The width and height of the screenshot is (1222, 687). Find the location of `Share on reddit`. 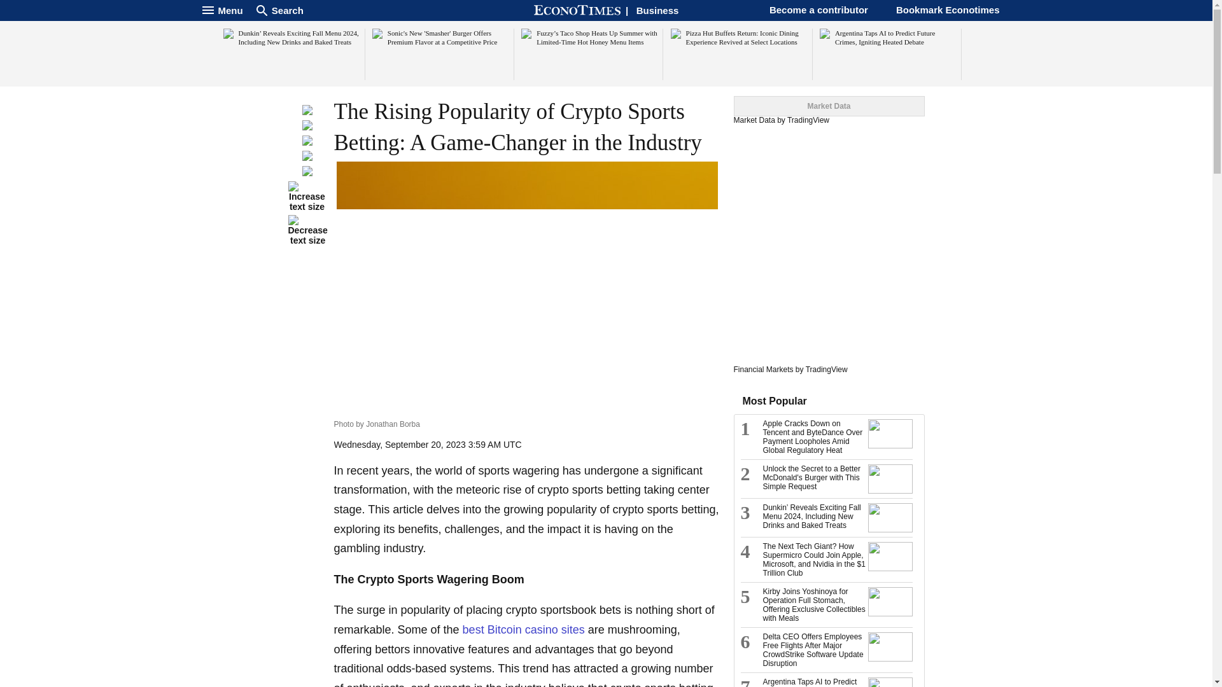

Share on reddit is located at coordinates (307, 157).